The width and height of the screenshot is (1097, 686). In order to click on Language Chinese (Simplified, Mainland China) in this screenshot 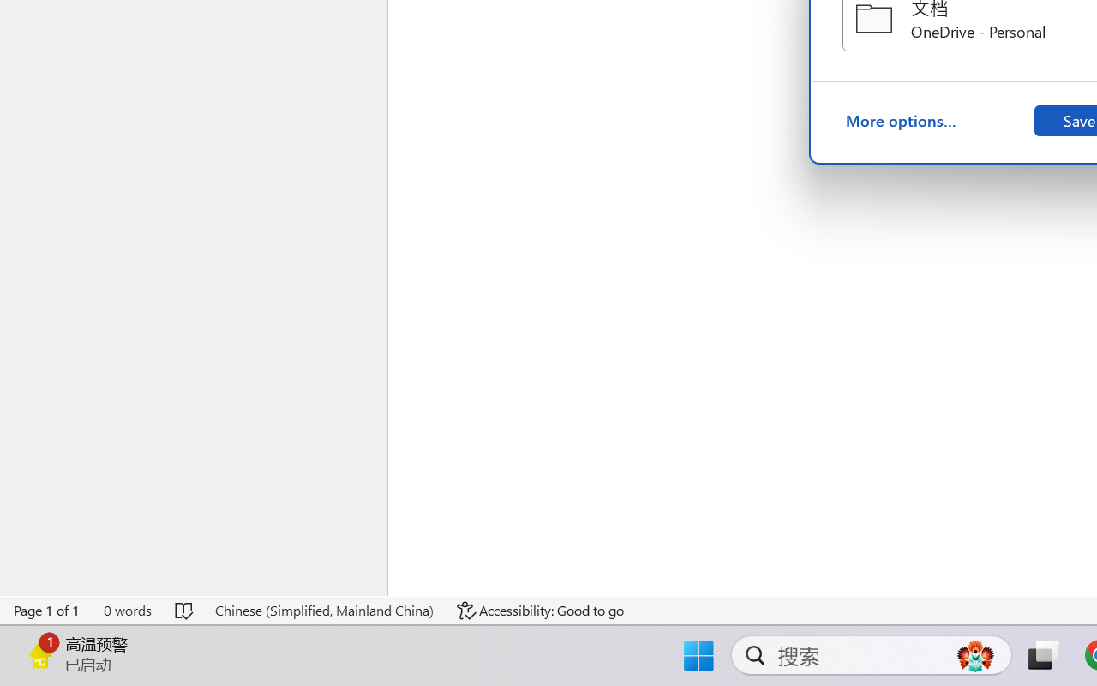, I will do `click(324, 611)`.